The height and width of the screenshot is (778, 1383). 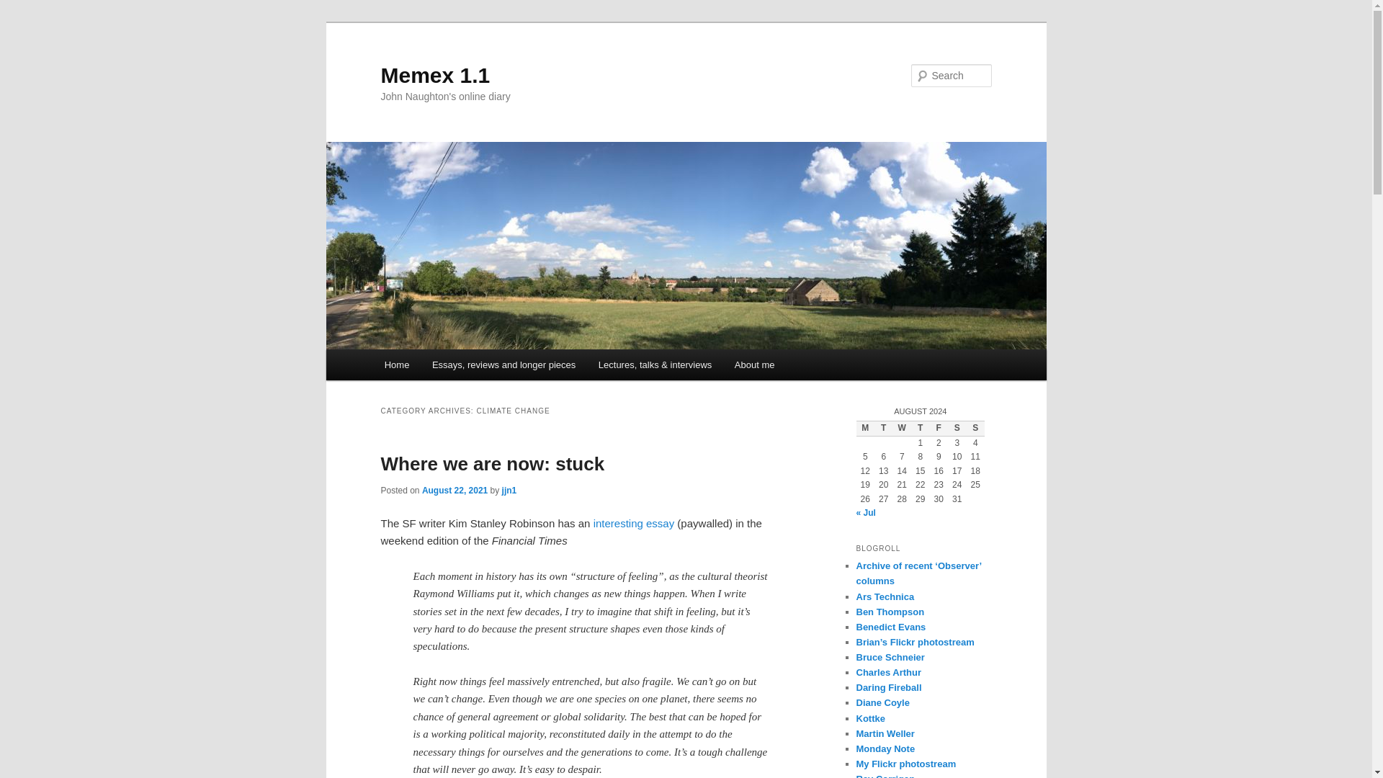 I want to click on Monday, so click(x=864, y=428).